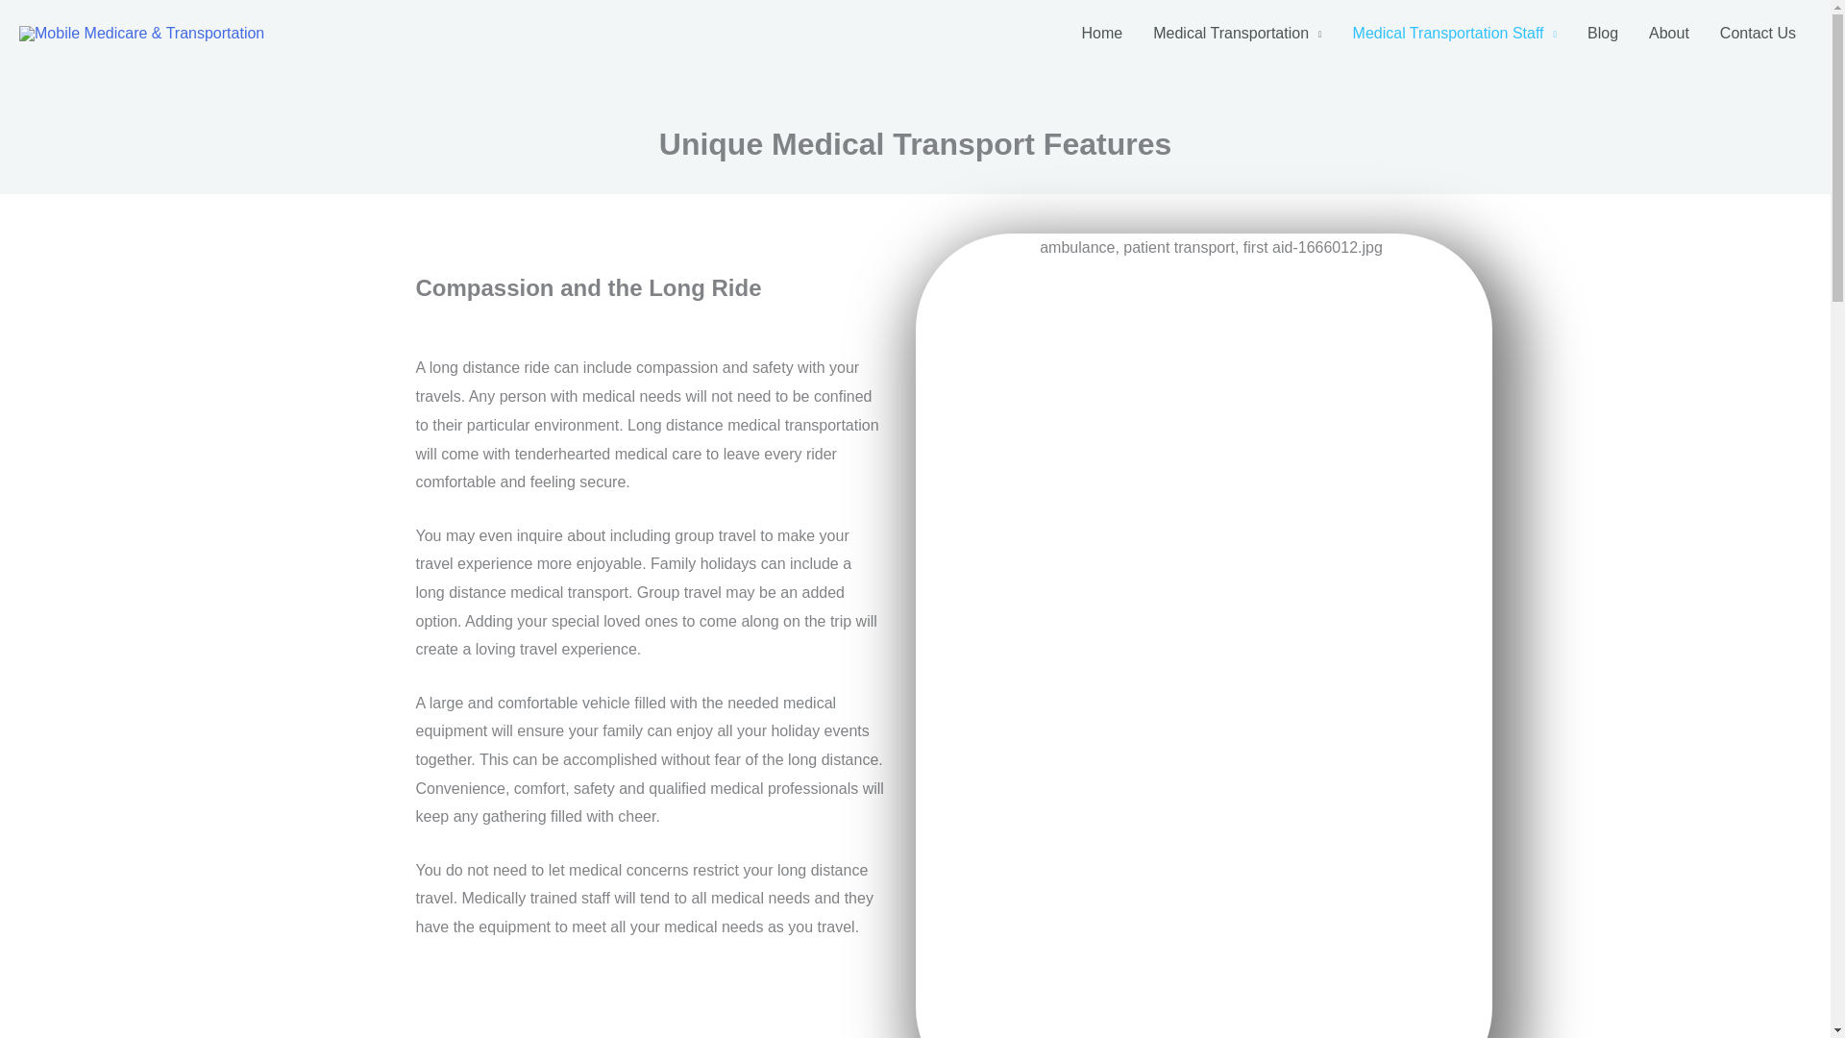  I want to click on Blog, so click(1602, 34).